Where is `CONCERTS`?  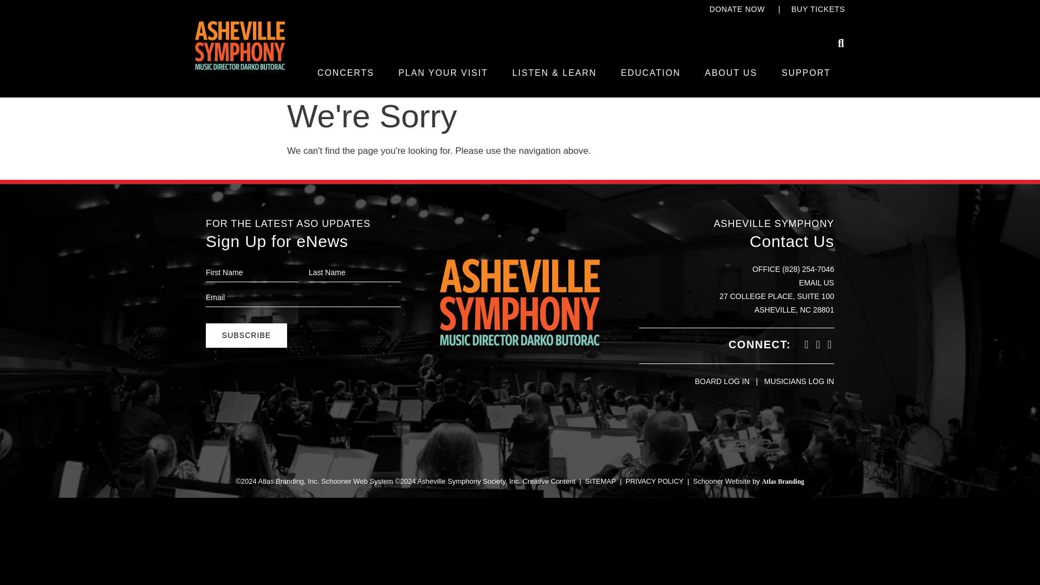 CONCERTS is located at coordinates (346, 73).